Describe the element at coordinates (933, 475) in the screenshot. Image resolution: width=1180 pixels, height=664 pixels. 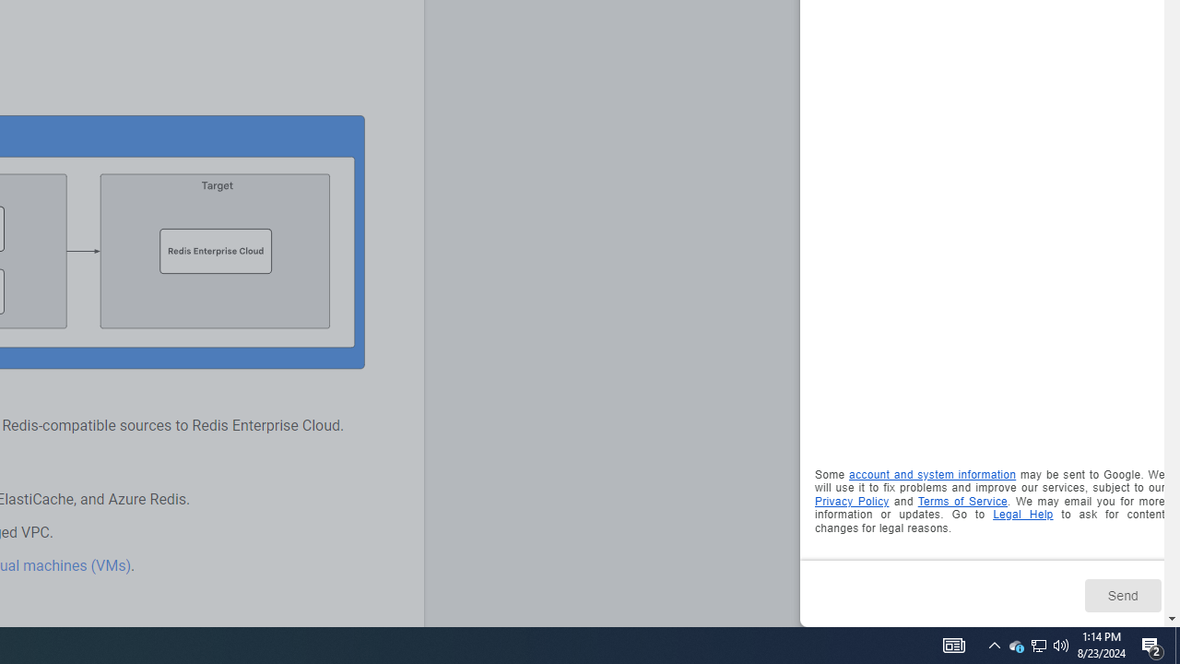
I see `account and system information` at that location.